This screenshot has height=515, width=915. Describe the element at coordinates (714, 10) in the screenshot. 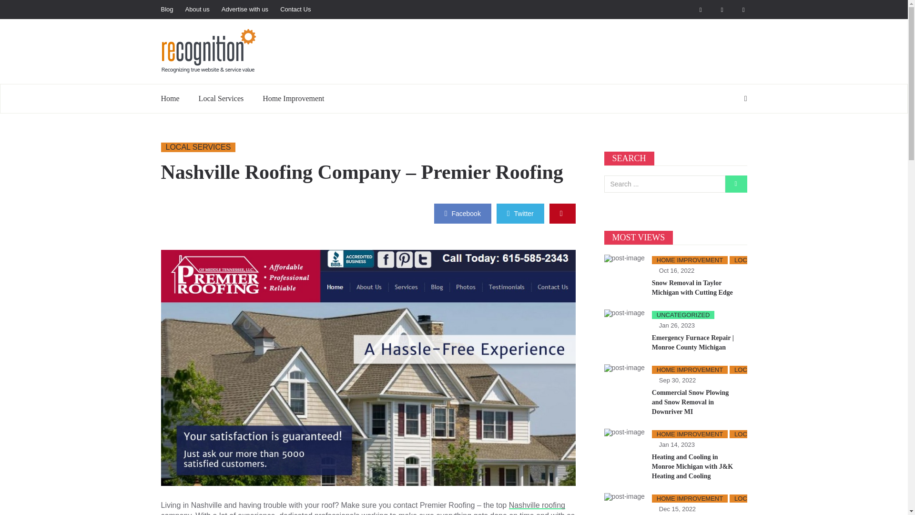

I see `ion-social-youtube` at that location.